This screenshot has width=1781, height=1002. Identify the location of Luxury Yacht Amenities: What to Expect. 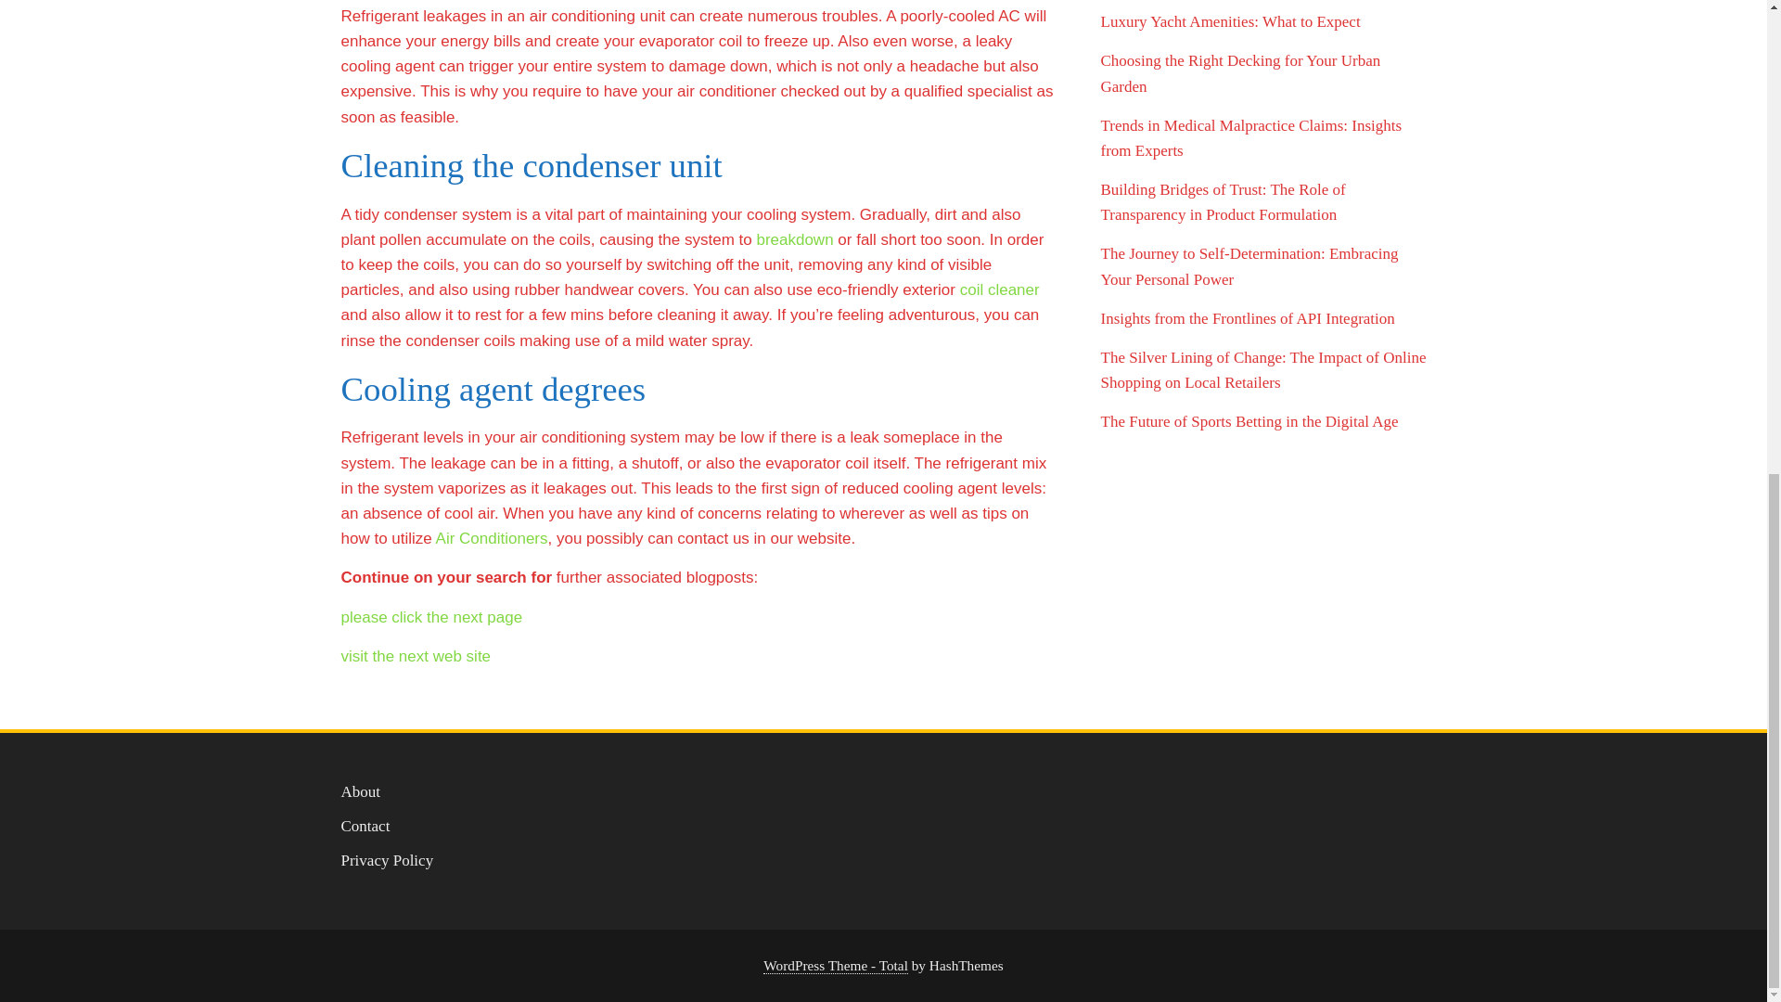
(1230, 22).